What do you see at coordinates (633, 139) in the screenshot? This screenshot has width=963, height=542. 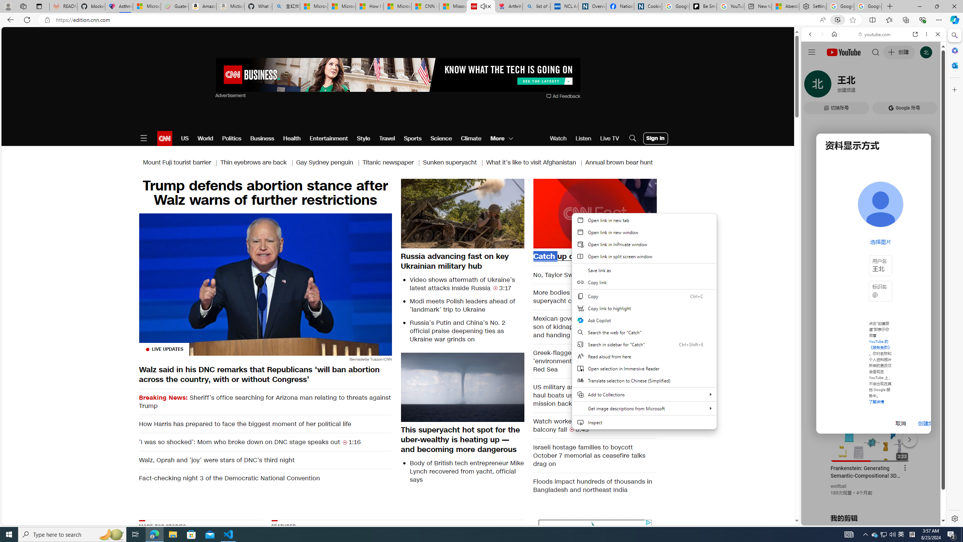 I see `Search Icon` at bounding box center [633, 139].